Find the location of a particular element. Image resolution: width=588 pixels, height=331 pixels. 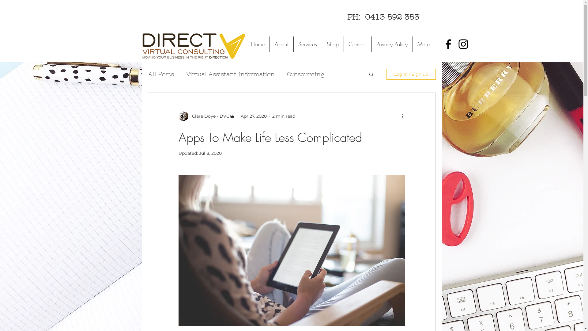

Log in / Sign up is located at coordinates (411, 74).